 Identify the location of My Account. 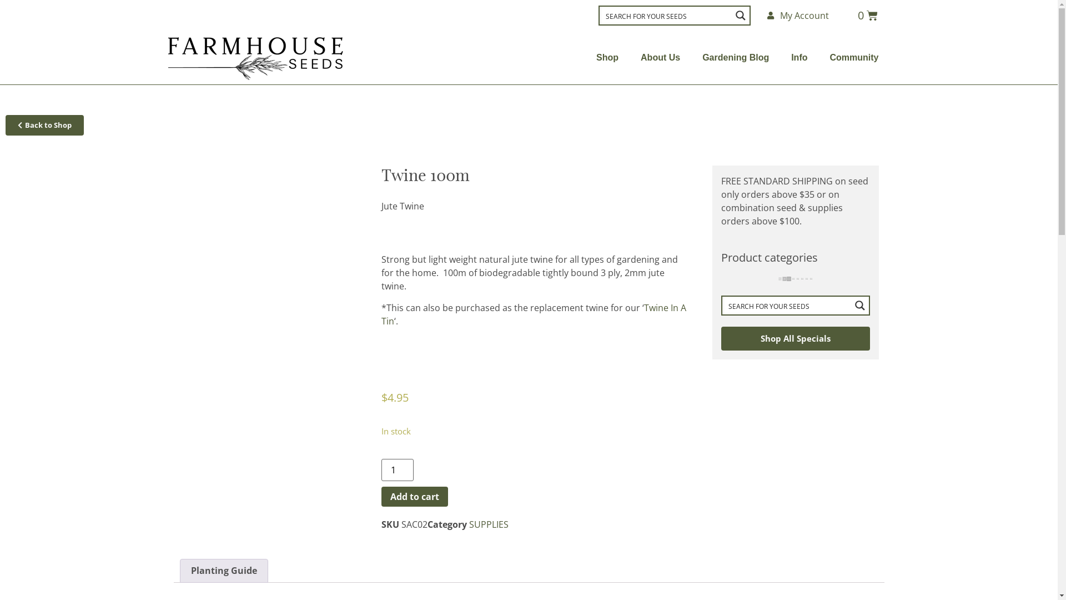
(798, 16).